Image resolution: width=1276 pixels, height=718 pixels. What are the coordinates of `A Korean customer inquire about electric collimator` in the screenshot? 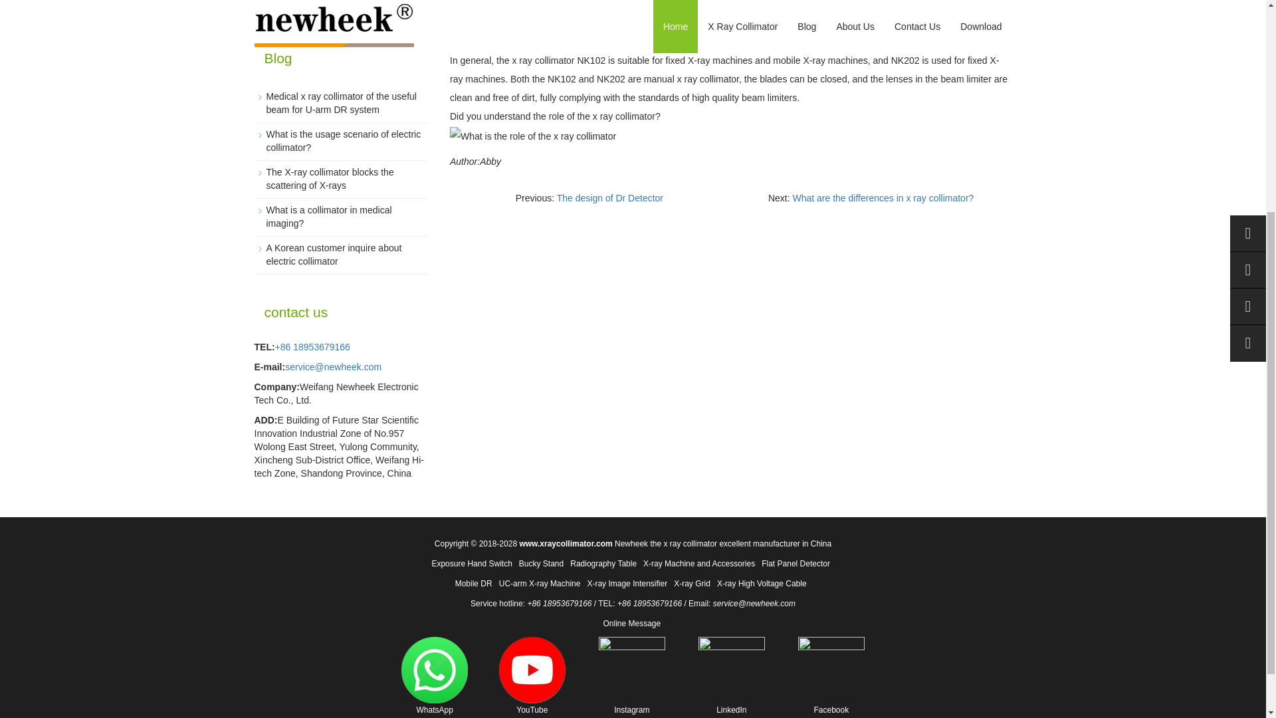 It's located at (334, 254).